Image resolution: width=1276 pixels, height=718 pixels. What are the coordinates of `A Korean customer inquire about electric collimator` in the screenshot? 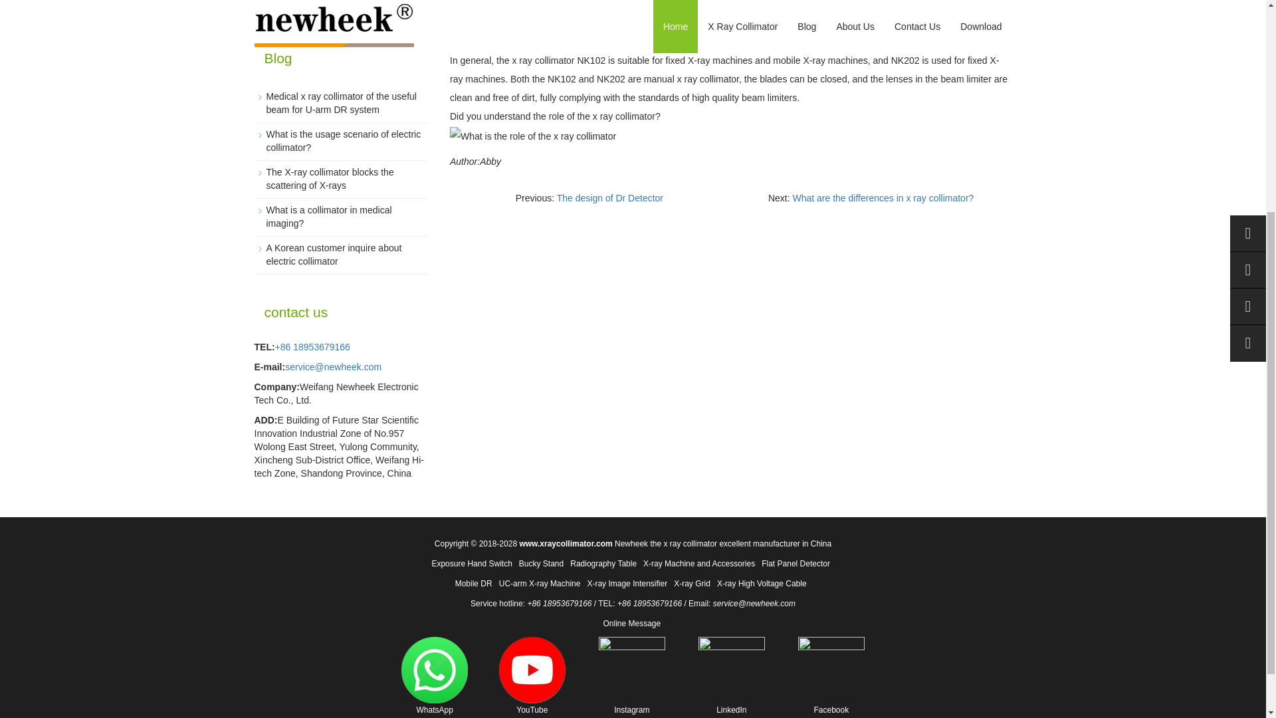 It's located at (334, 254).